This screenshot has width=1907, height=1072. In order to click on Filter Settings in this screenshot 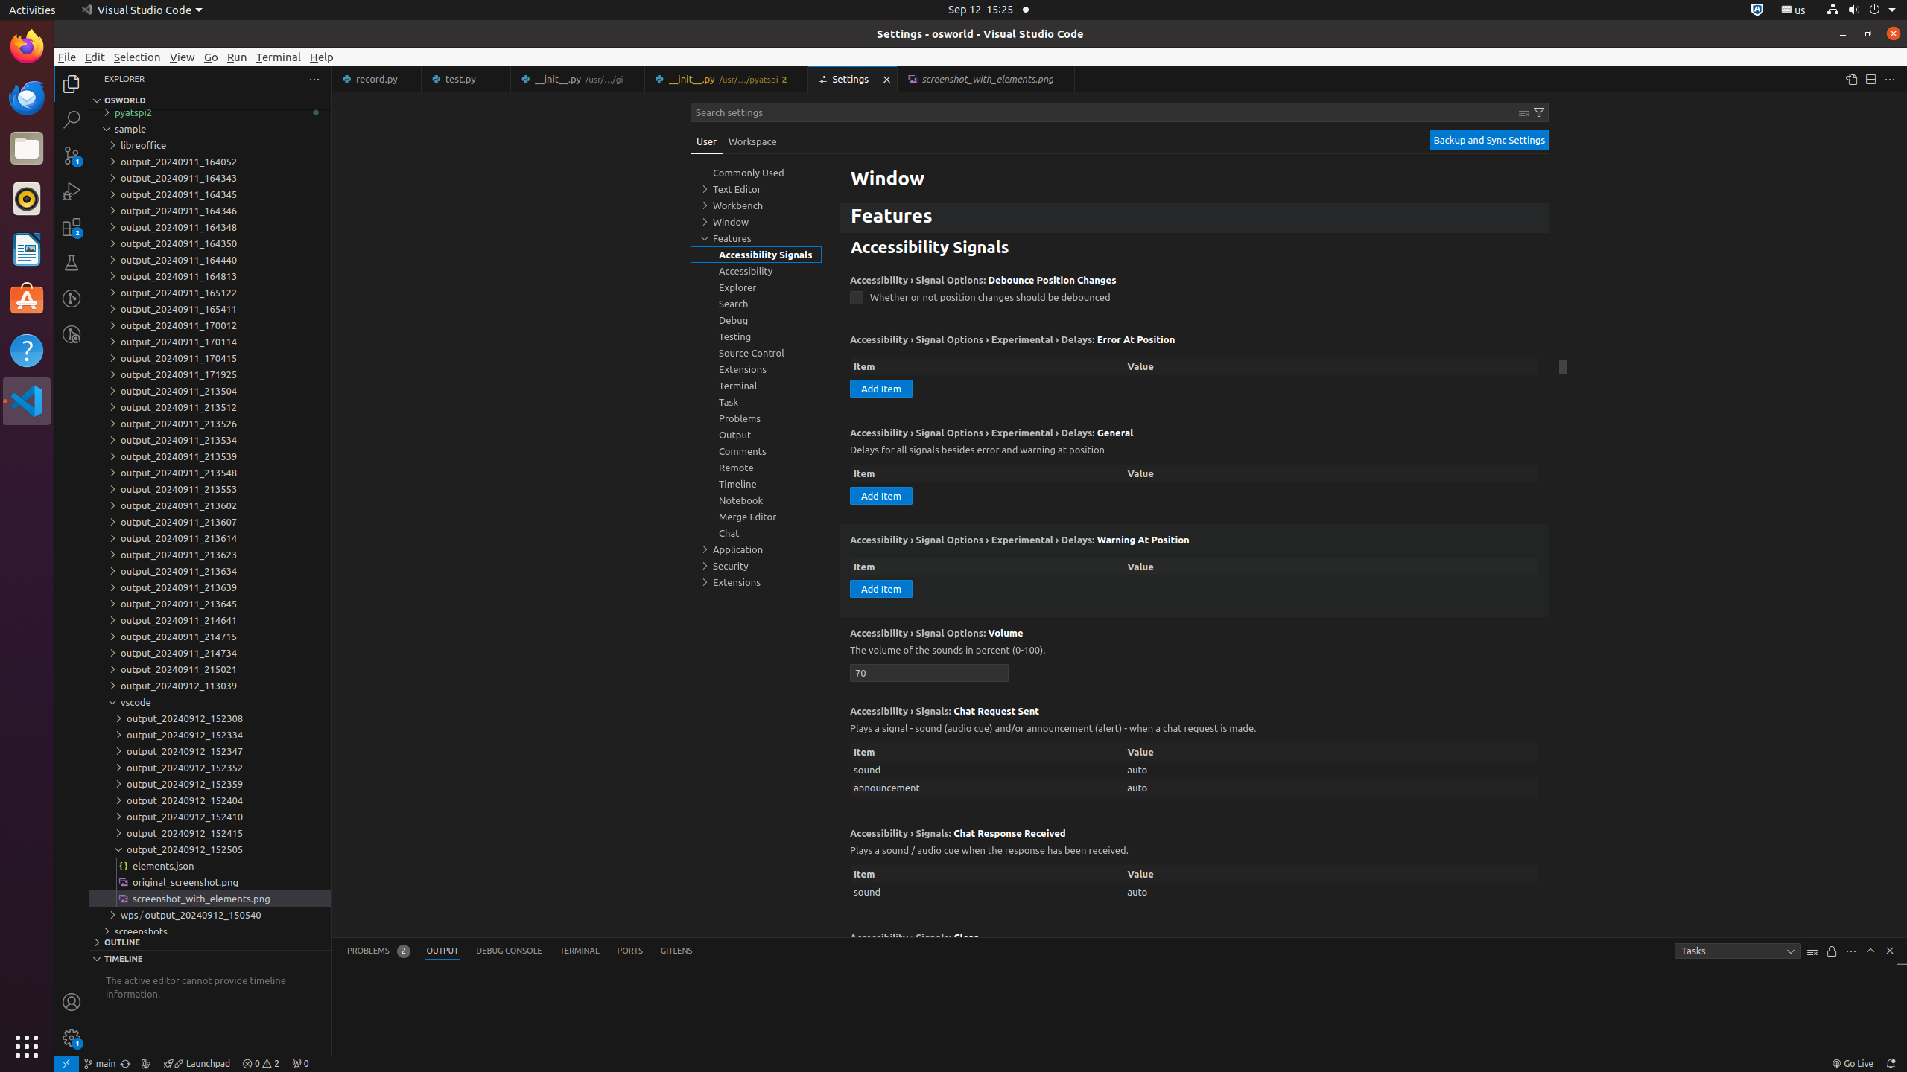, I will do `click(1539, 112)`.